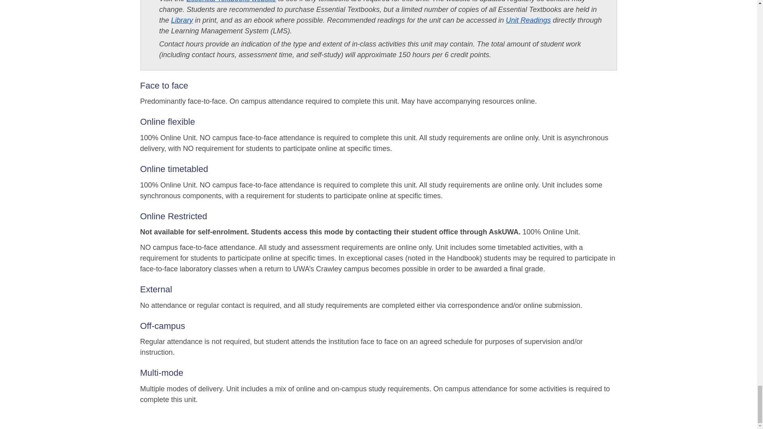 The width and height of the screenshot is (763, 429). What do you see at coordinates (528, 20) in the screenshot?
I see `Unit Readings` at bounding box center [528, 20].